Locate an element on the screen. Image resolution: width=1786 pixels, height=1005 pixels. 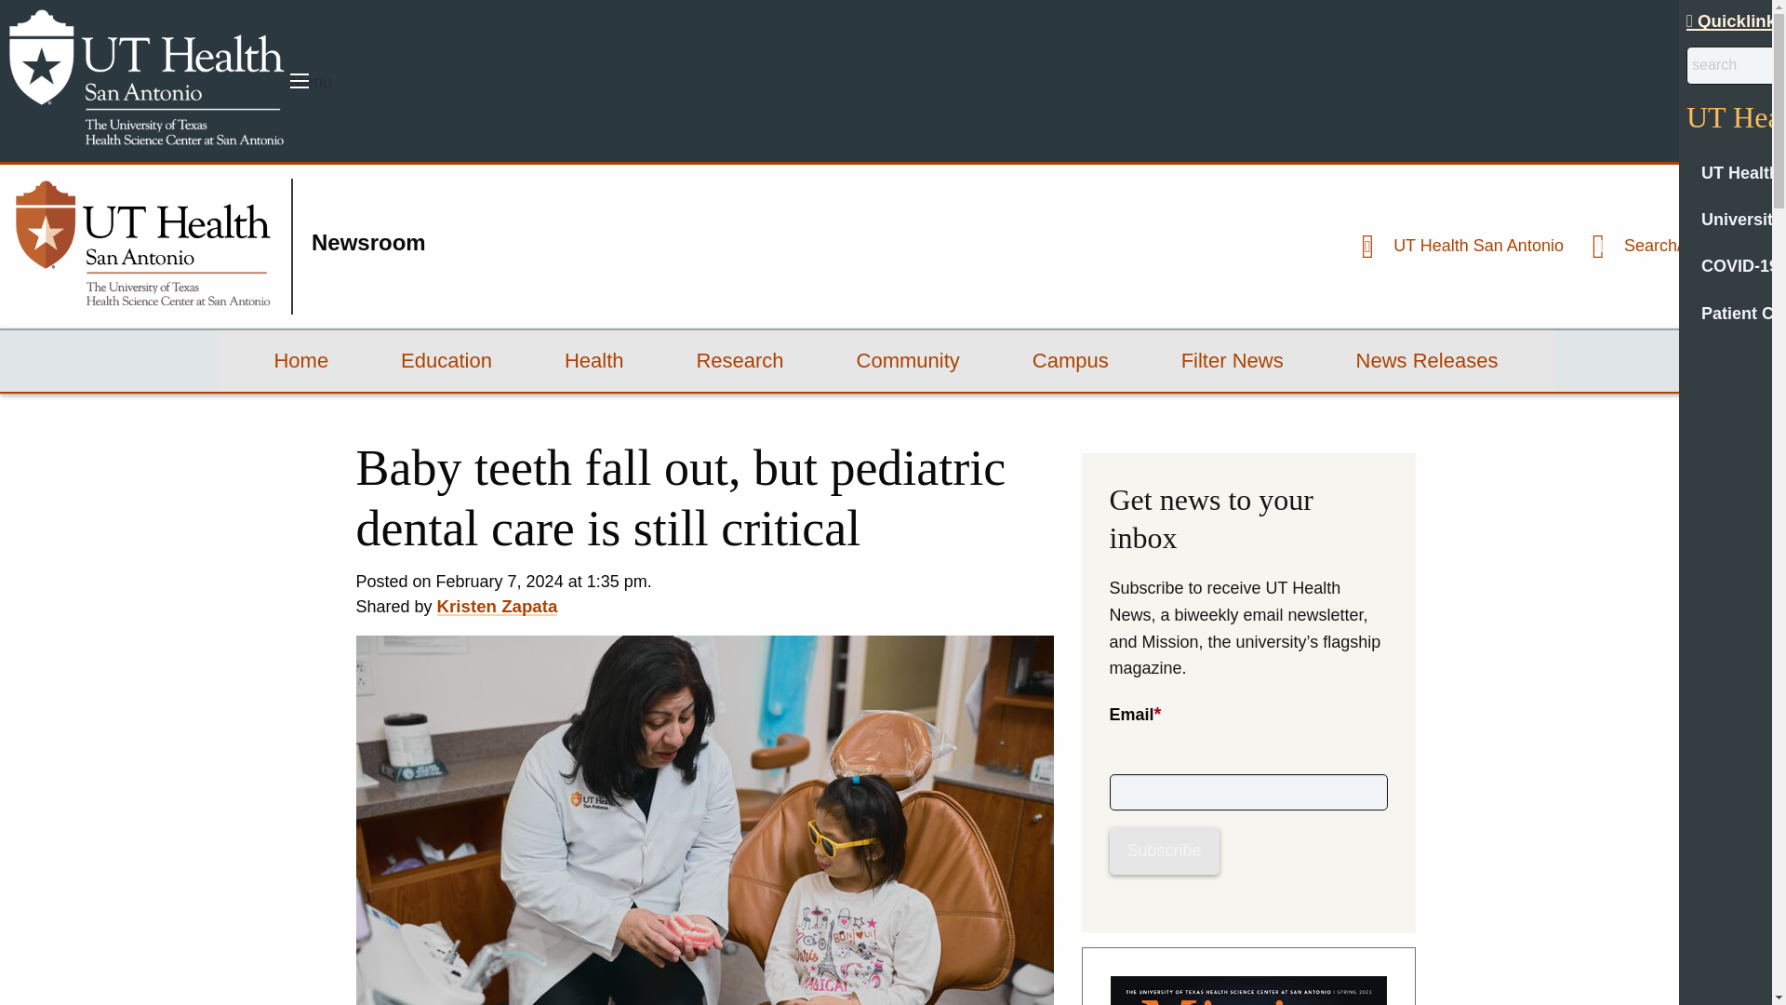
Campus is located at coordinates (1070, 361).